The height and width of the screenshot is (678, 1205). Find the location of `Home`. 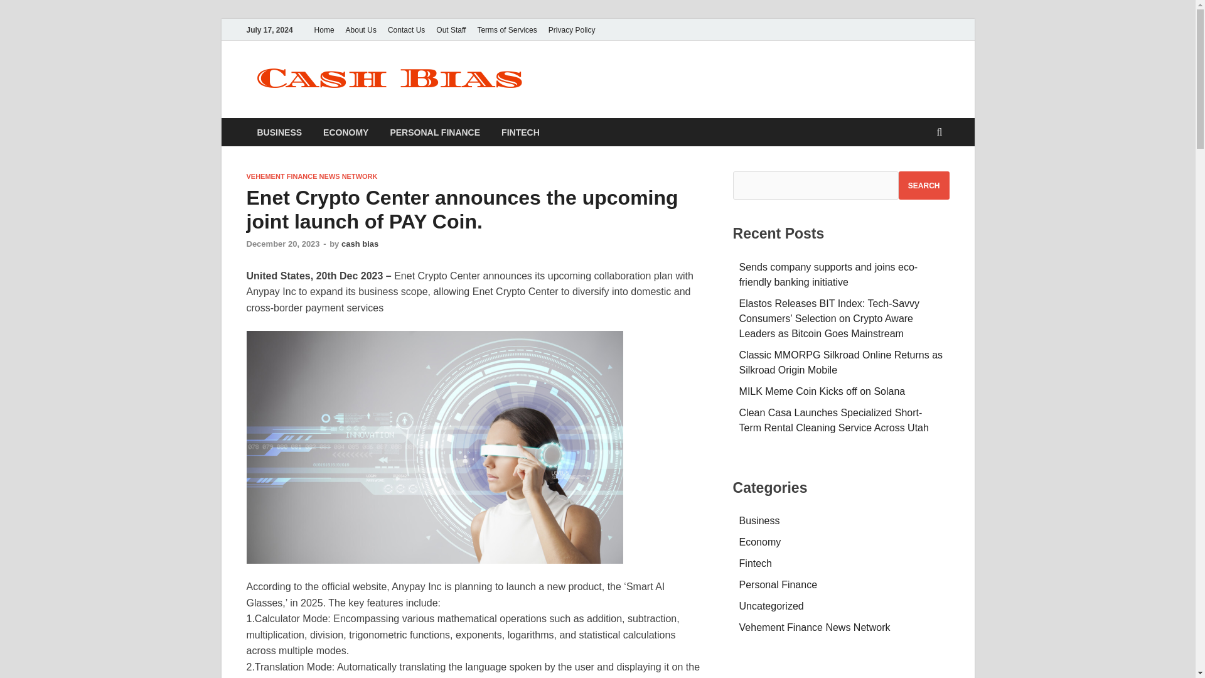

Home is located at coordinates (324, 30).